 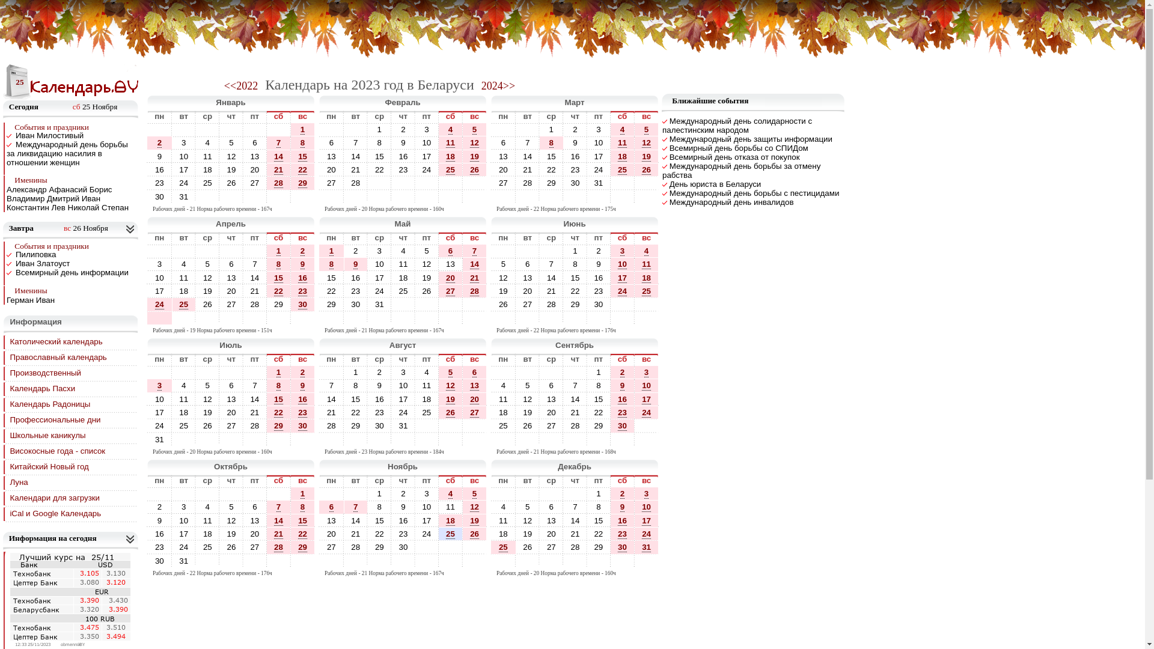 What do you see at coordinates (575, 412) in the screenshot?
I see `21` at bounding box center [575, 412].